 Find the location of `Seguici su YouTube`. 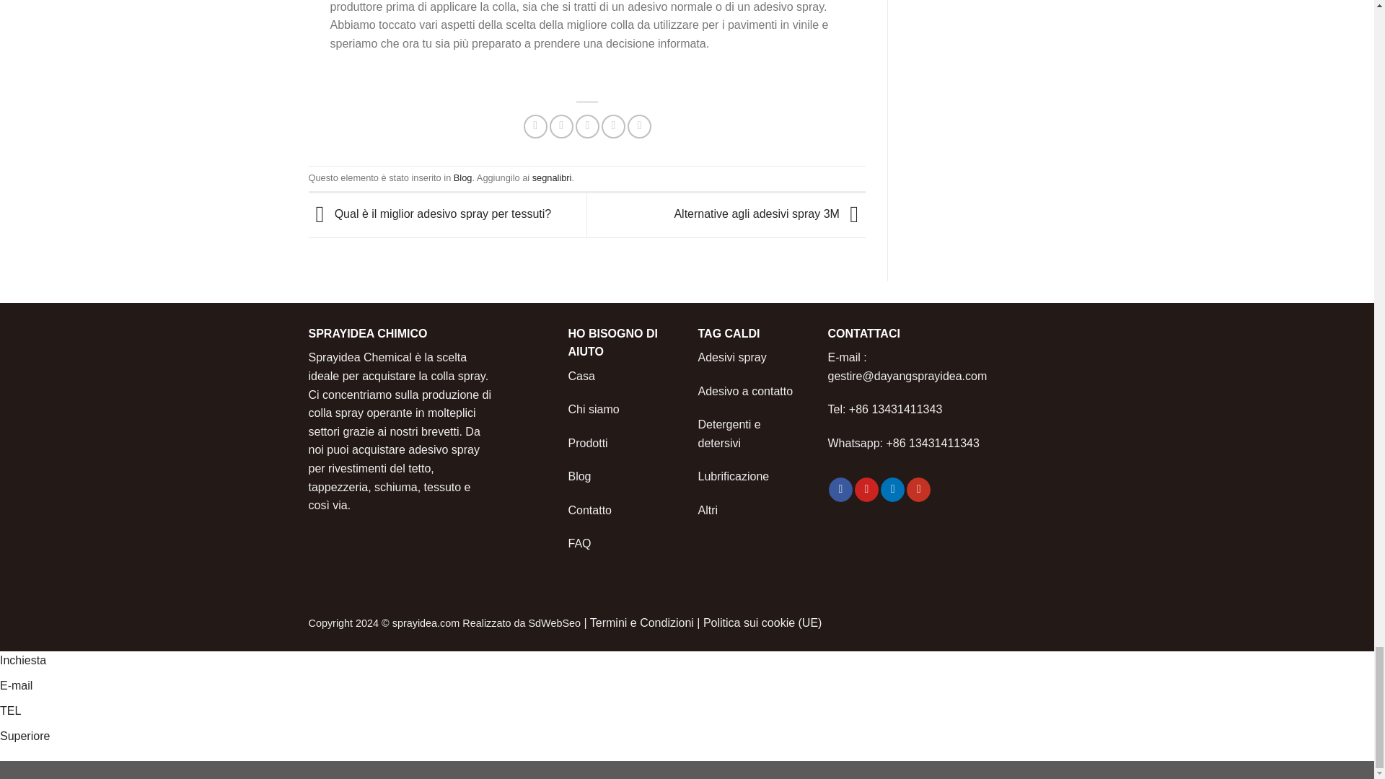

Seguici su YouTube is located at coordinates (919, 489).